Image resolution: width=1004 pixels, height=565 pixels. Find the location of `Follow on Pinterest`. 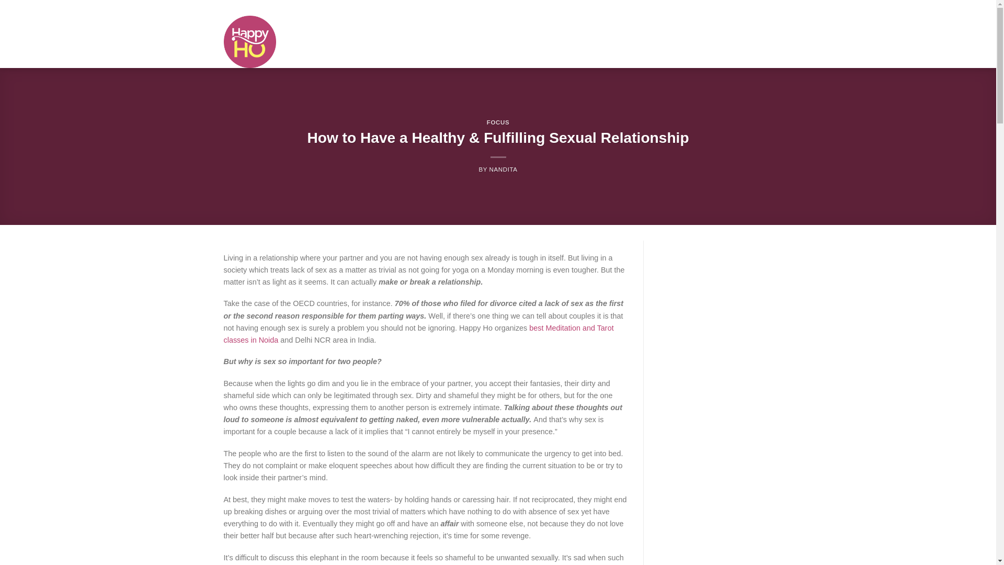

Follow on Pinterest is located at coordinates (759, 7).